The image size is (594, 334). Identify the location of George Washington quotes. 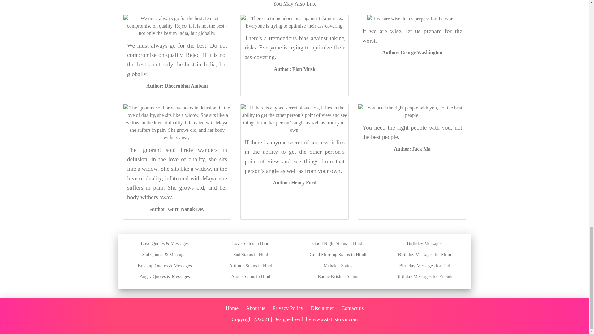
(412, 52).